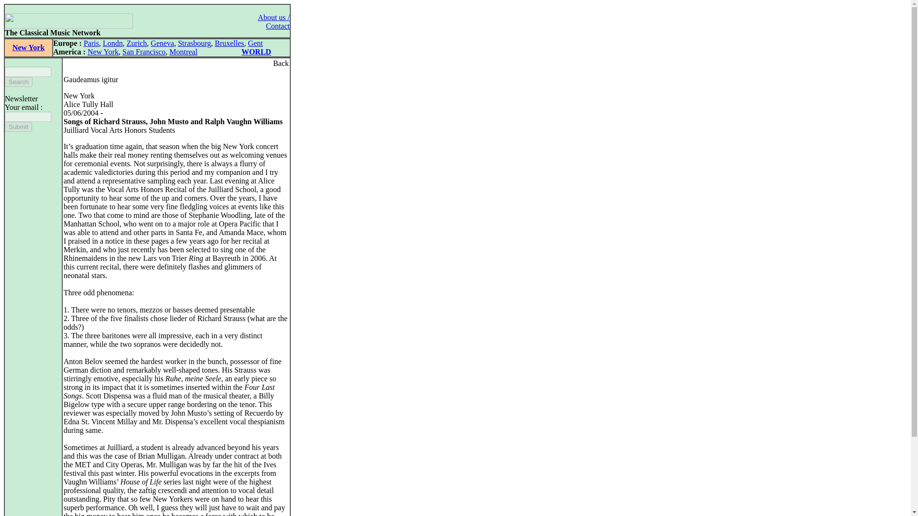 The width and height of the screenshot is (918, 516). Describe the element at coordinates (183, 52) in the screenshot. I see `Montreal` at that location.